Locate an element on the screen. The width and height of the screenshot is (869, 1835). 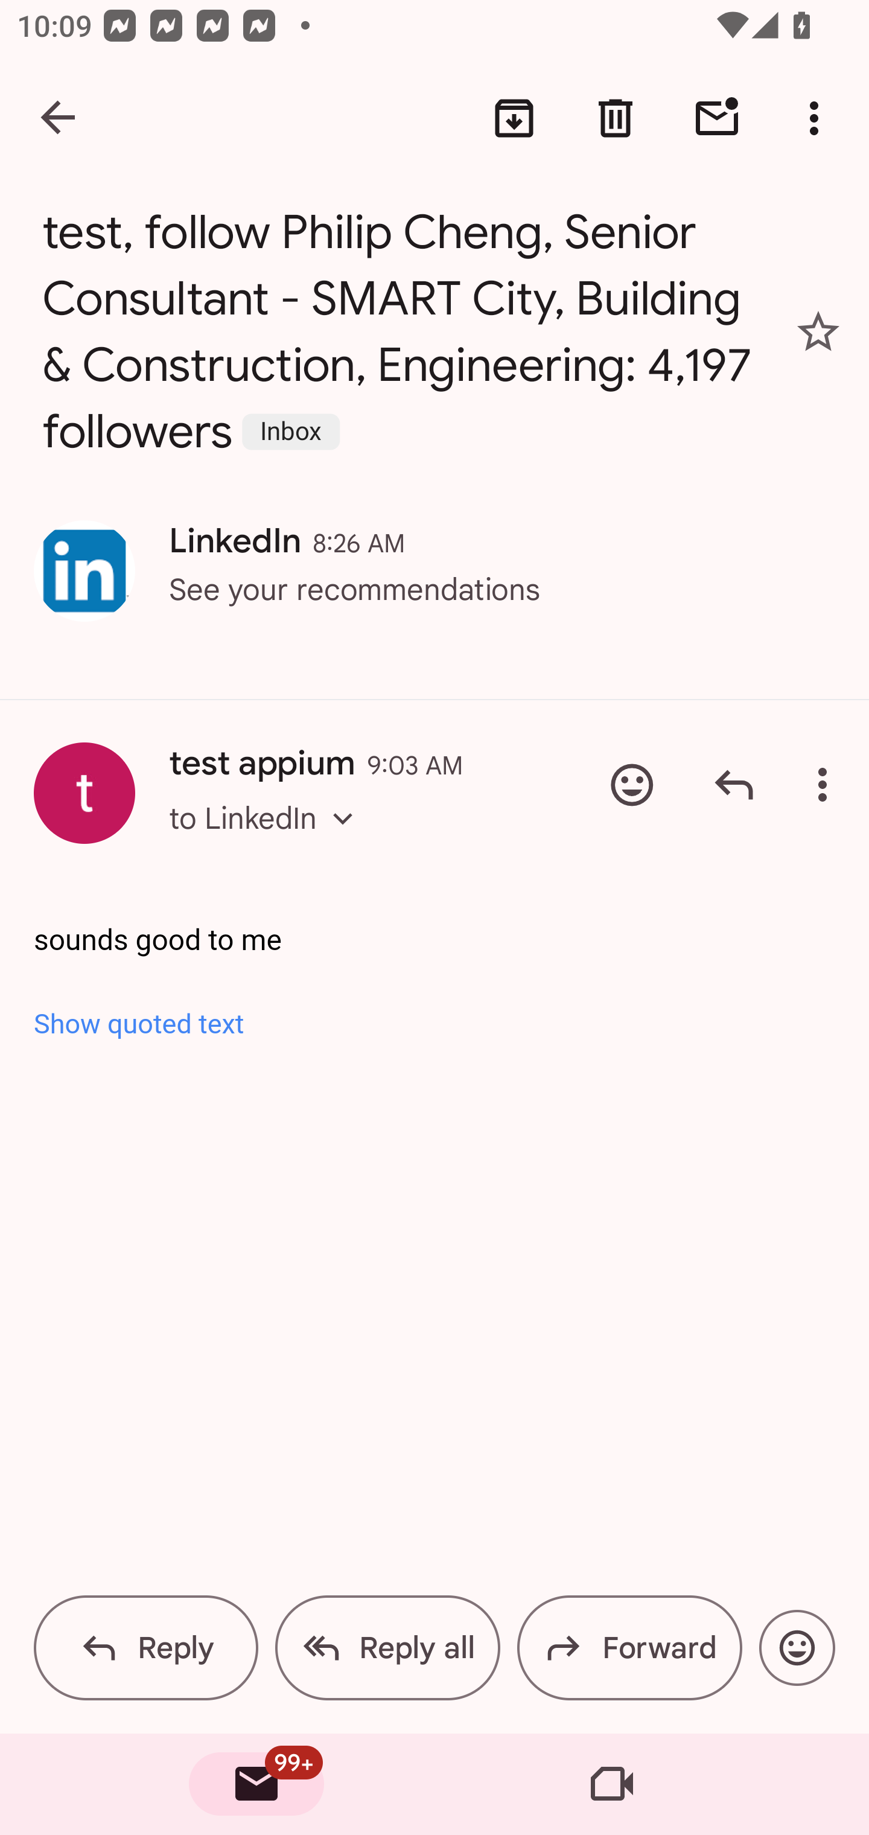
Show contact information for LinkedIn is located at coordinates (84, 571).